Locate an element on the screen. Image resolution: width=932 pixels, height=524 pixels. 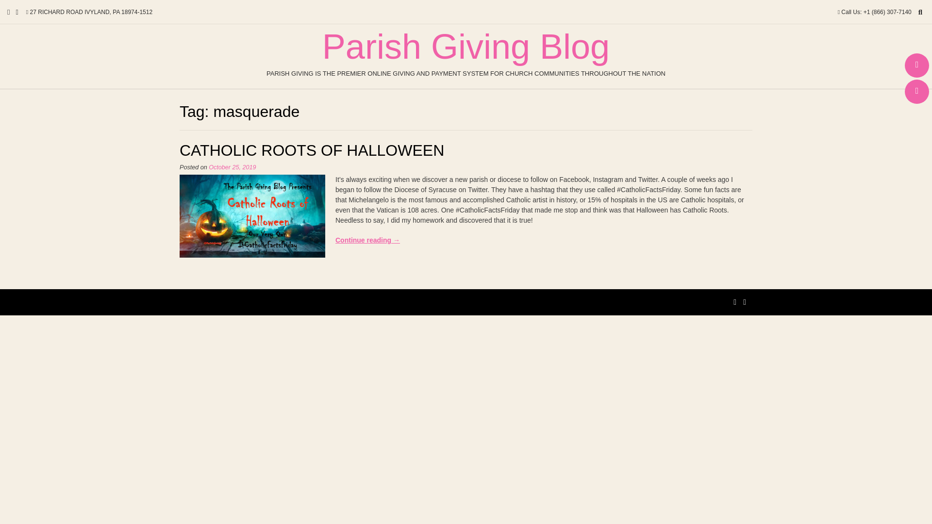
CATHOLIC ROOTS OF HALLOWEEN is located at coordinates (312, 150).